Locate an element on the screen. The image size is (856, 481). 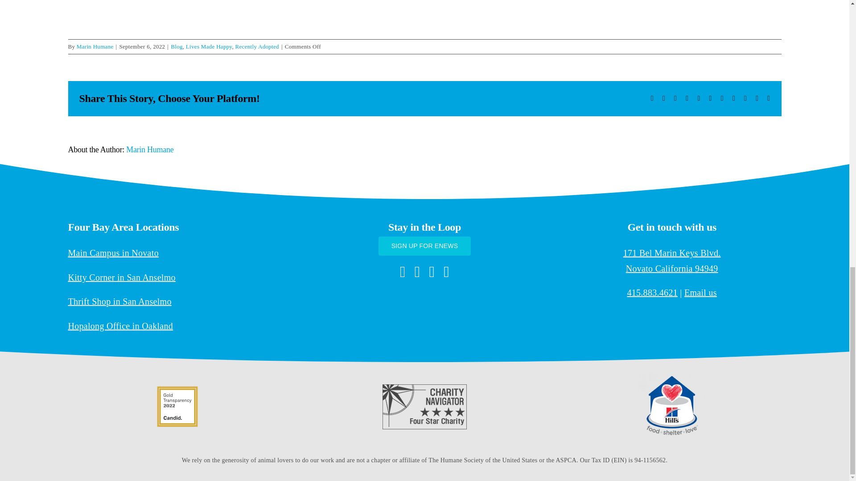
Adoption Slideshow Week of Aug. 29 - Sept. 4, 2022 is located at coordinates (424, 7).